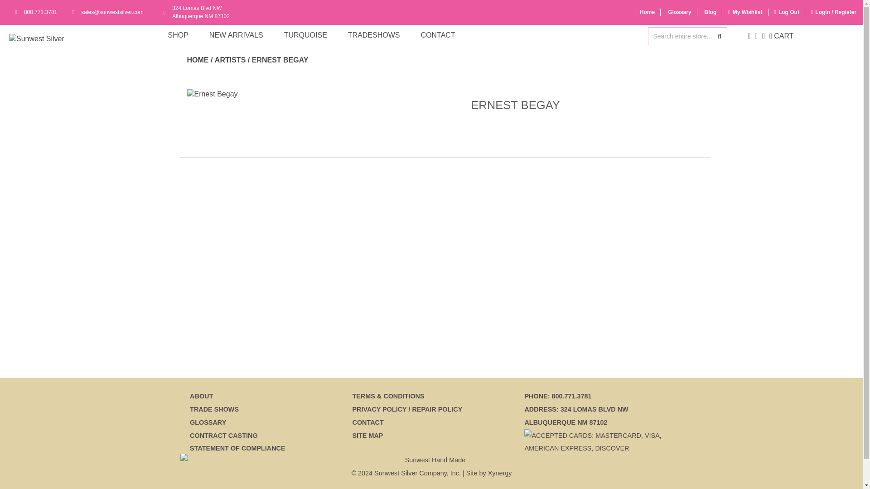  Describe the element at coordinates (710, 12) in the screenshot. I see `Blog` at that location.